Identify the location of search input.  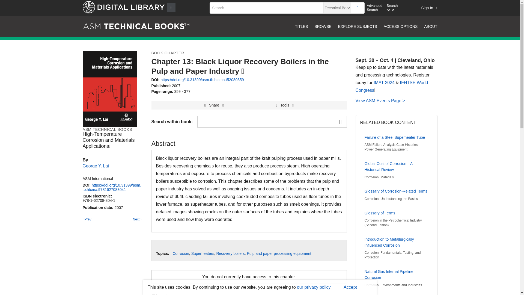
(266, 8).